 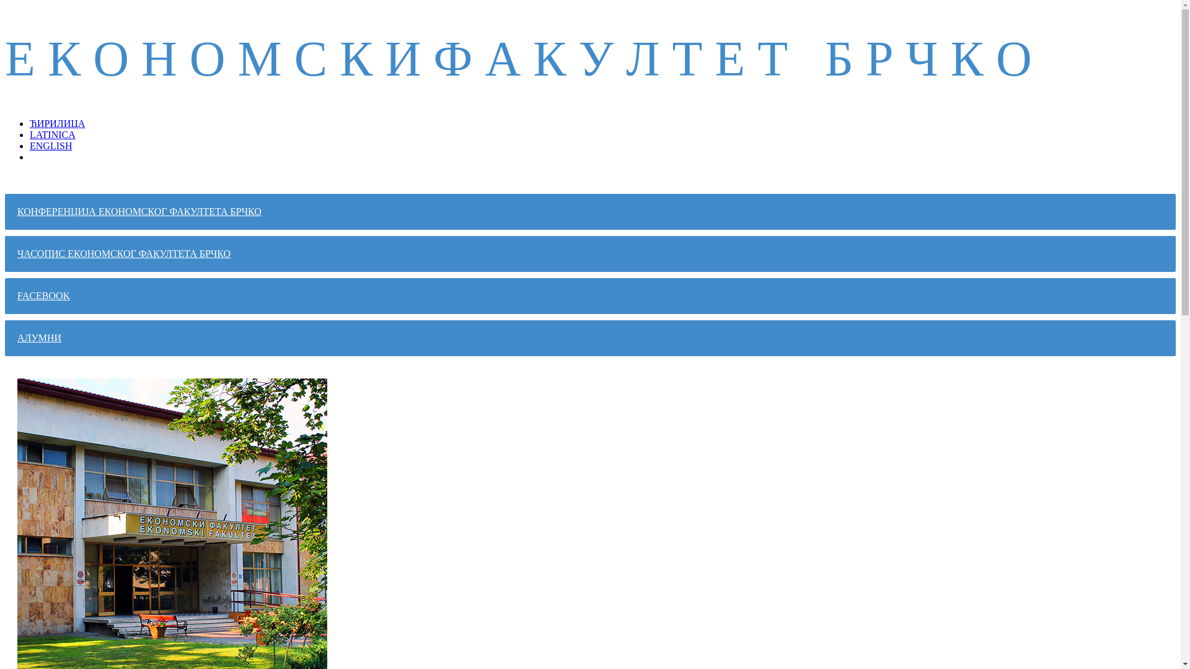 I want to click on FACEBOOK, so click(x=590, y=296).